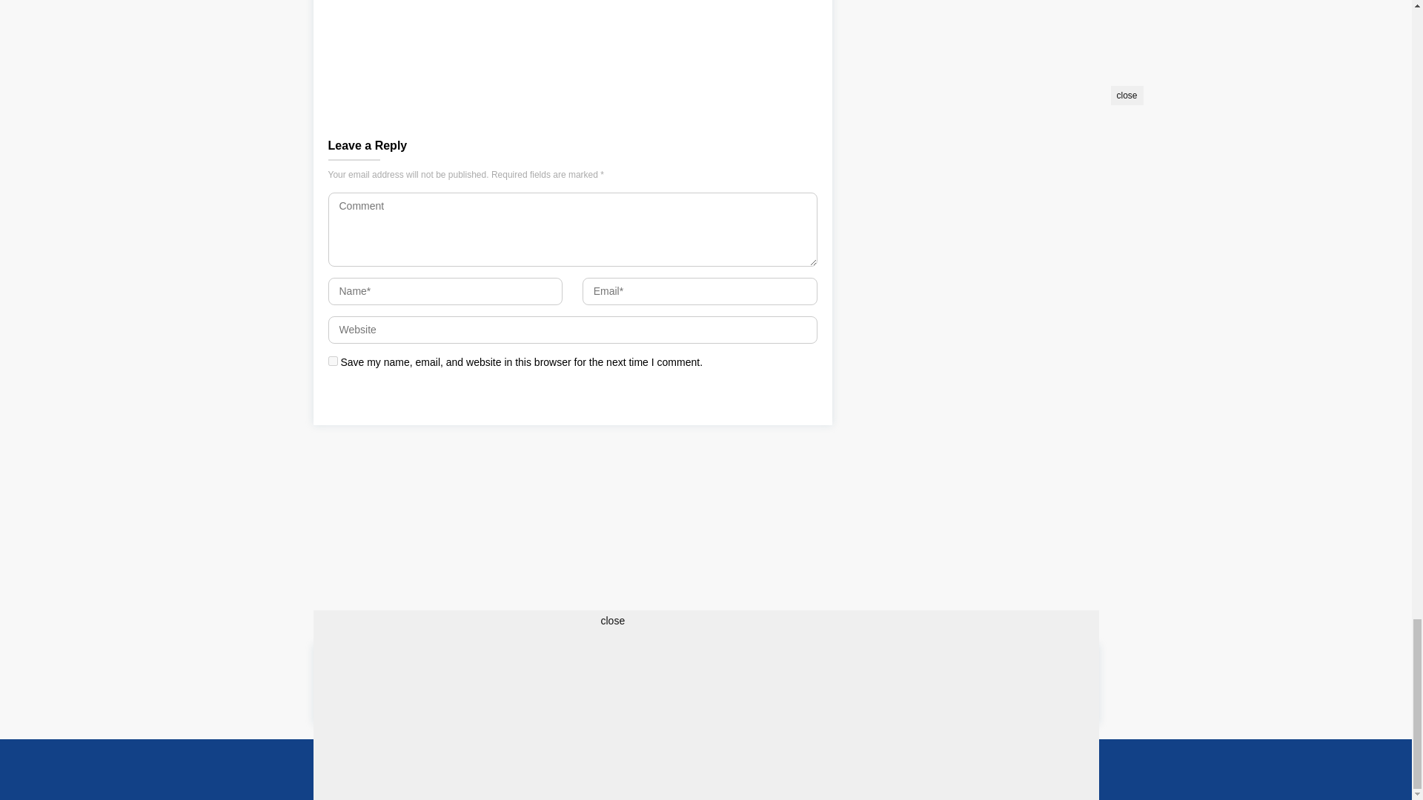  I want to click on Post Comment, so click(372, 396).